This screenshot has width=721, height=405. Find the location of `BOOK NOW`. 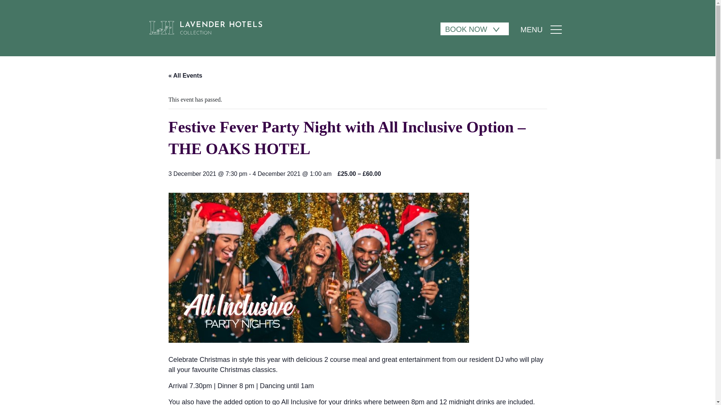

BOOK NOW is located at coordinates (475, 28).